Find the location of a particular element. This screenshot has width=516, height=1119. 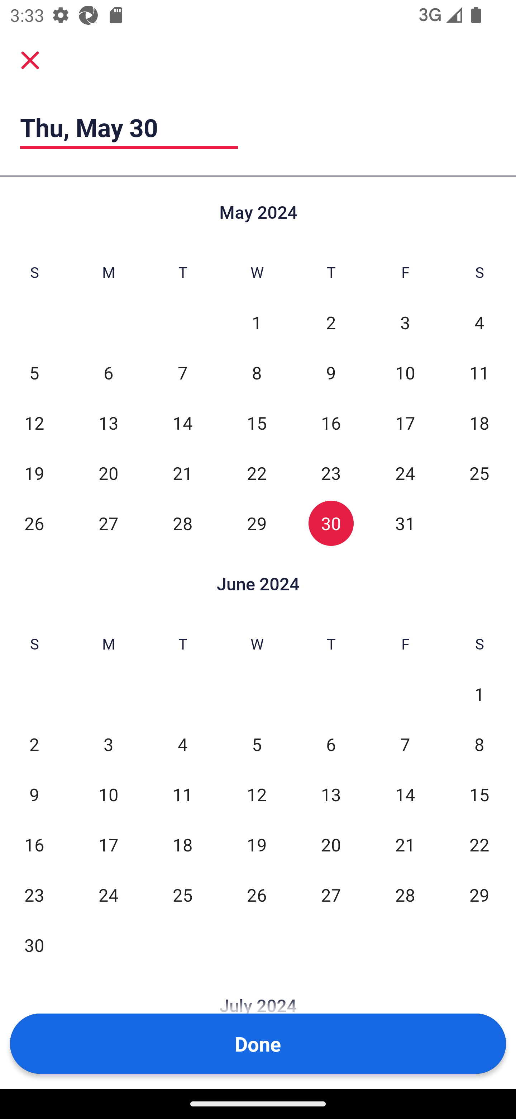

10 Mon, Jun 10, Not Selected is located at coordinates (108, 794).